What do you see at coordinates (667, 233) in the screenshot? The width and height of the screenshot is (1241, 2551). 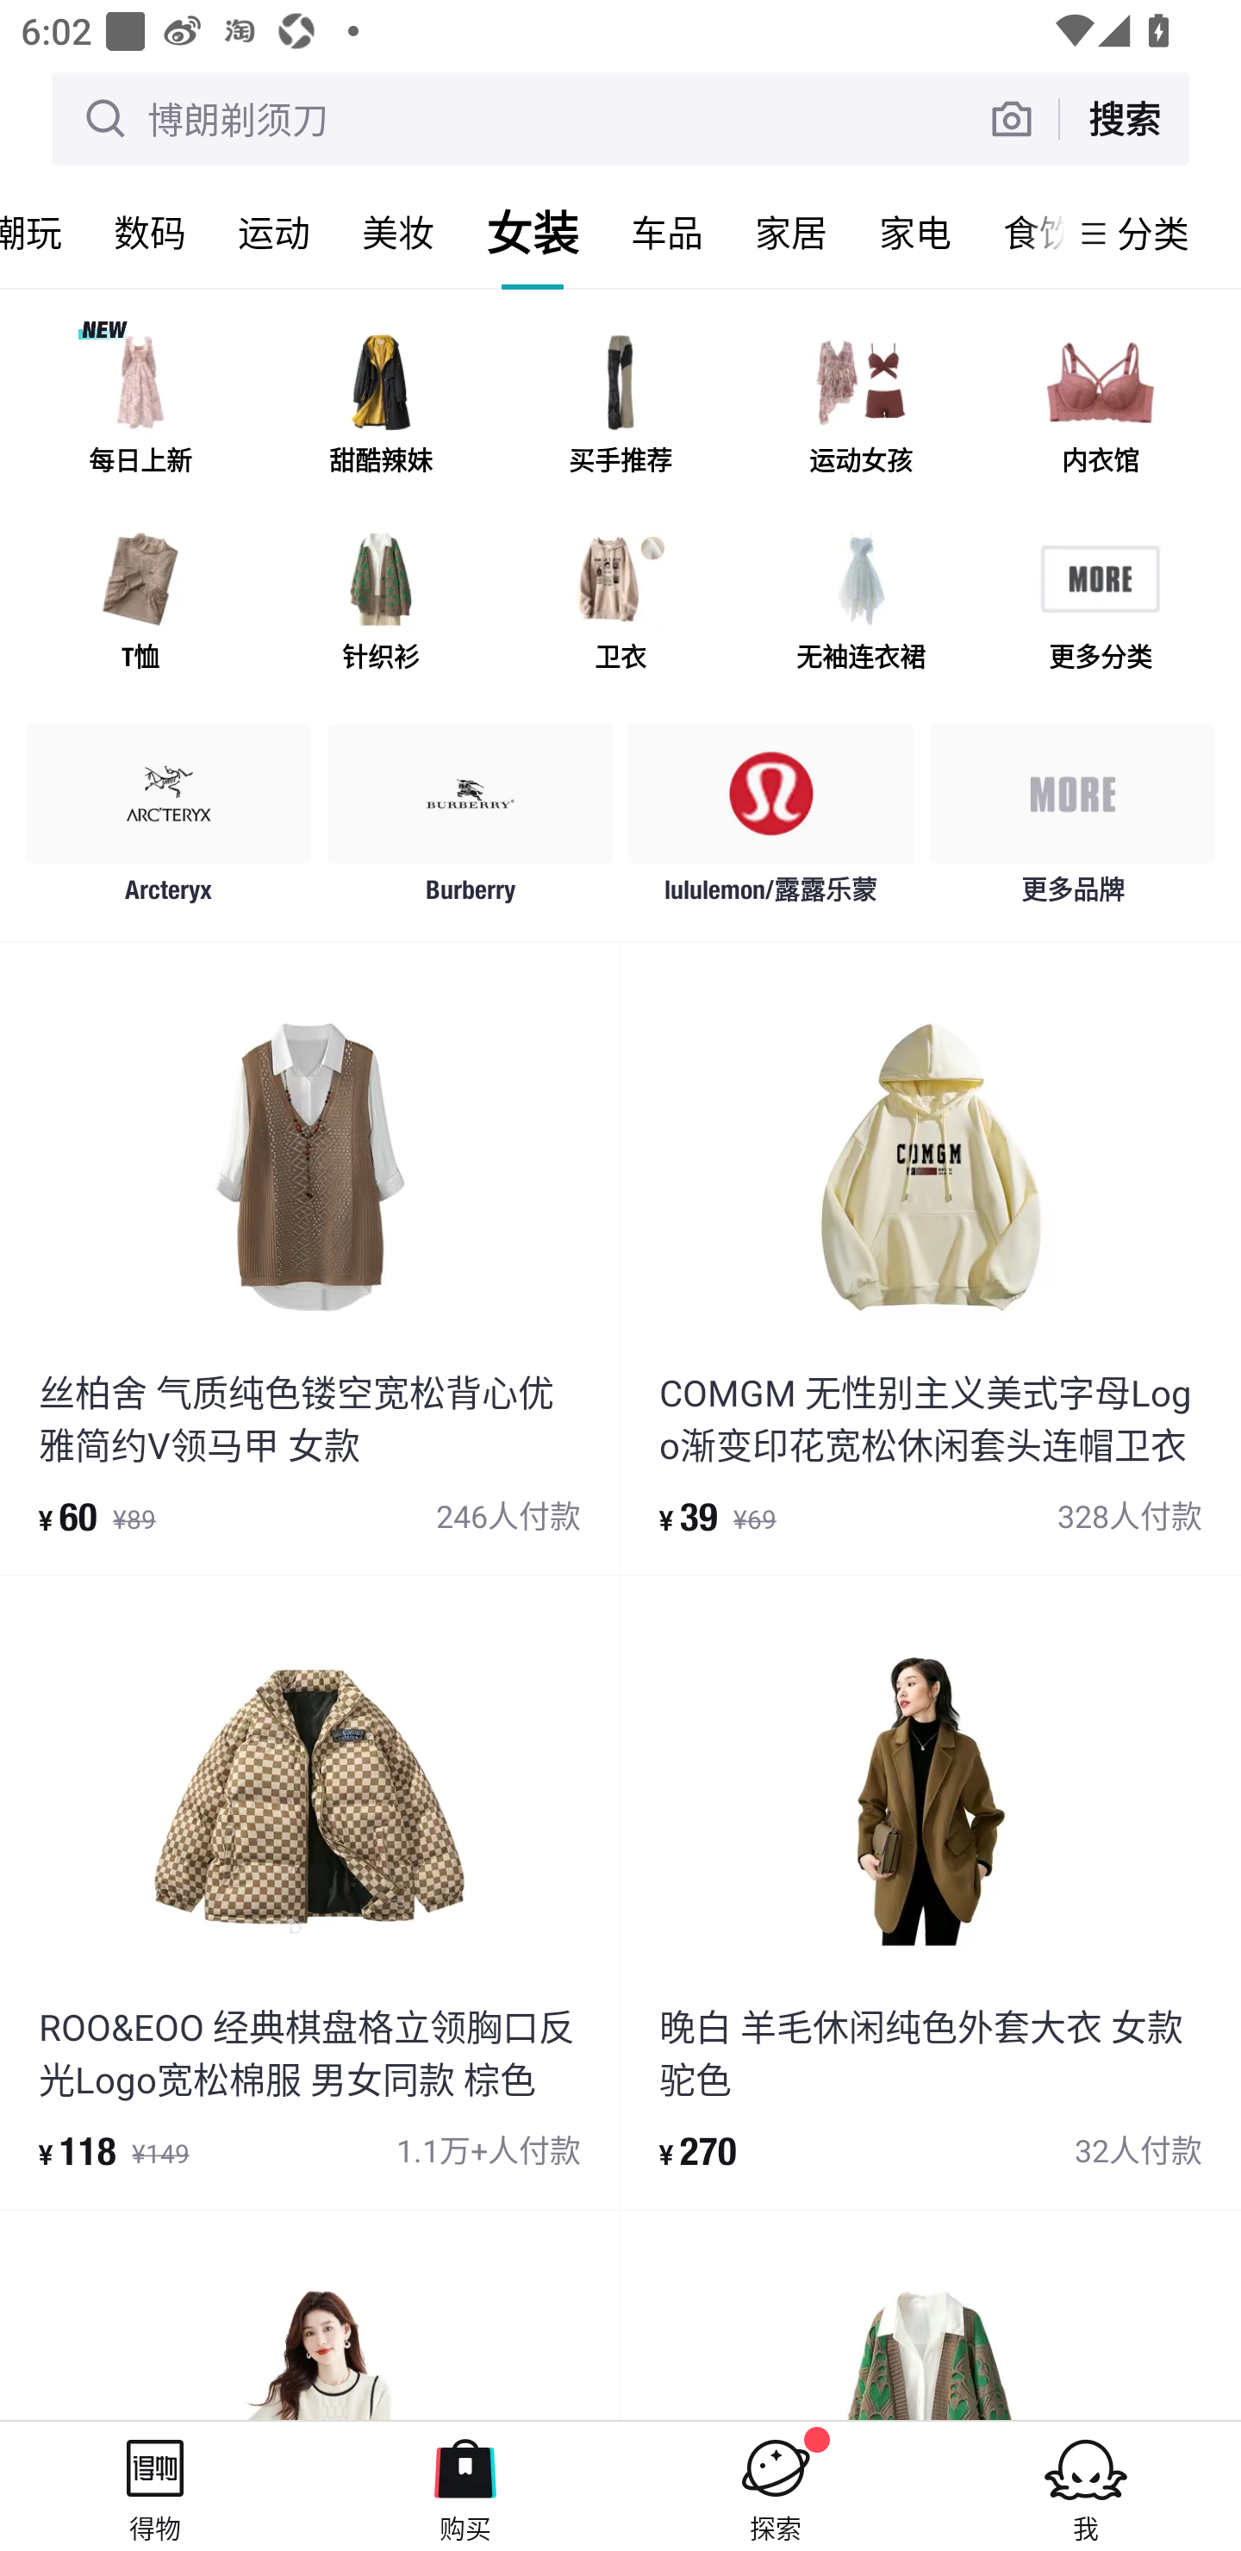 I see `车品` at bounding box center [667, 233].